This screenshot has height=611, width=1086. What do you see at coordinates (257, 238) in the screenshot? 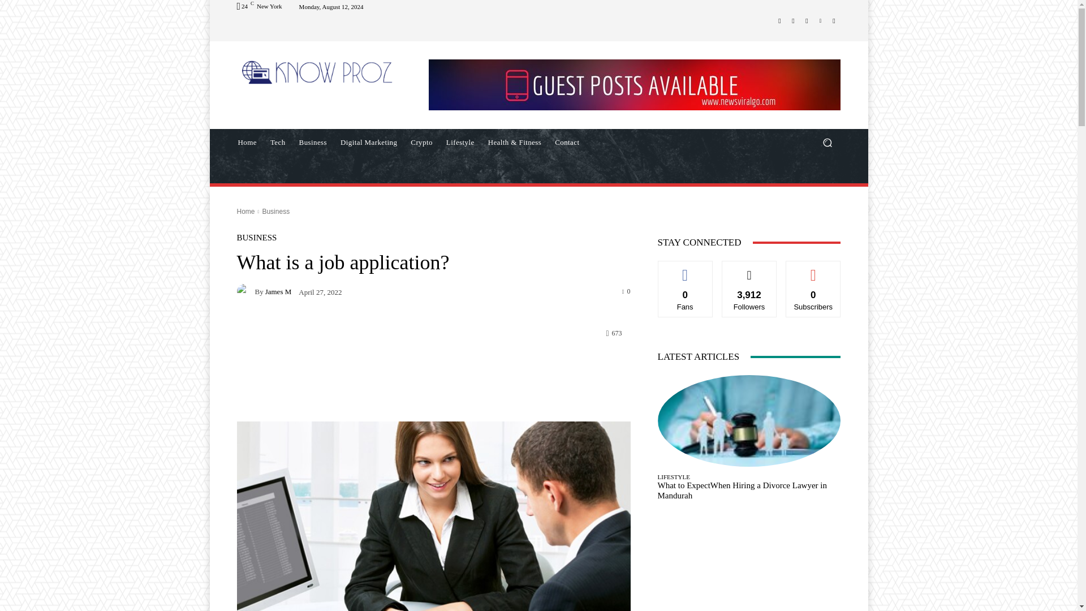
I see `BUSINESS` at bounding box center [257, 238].